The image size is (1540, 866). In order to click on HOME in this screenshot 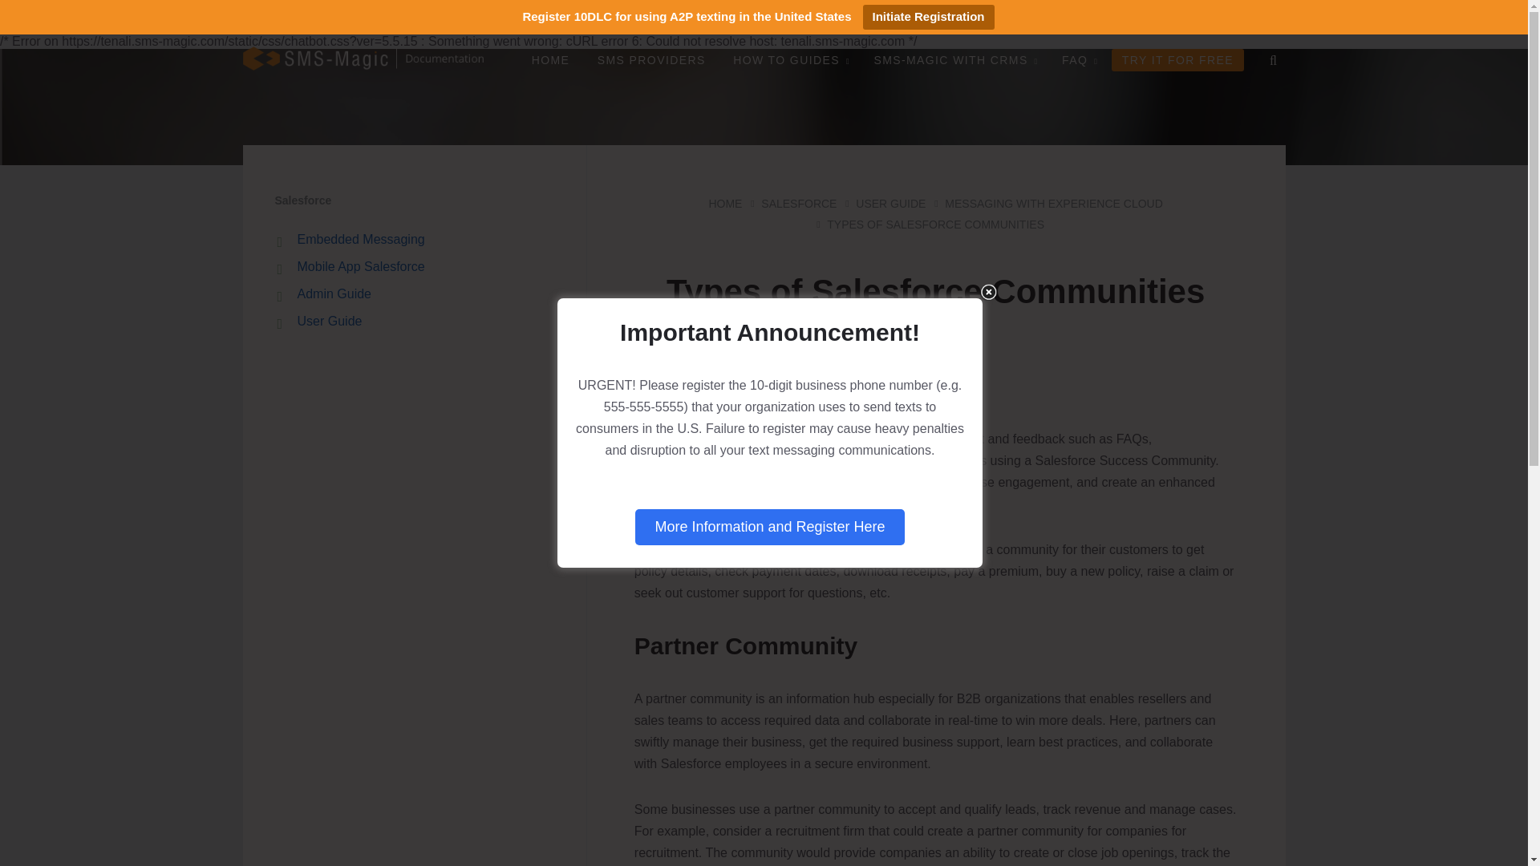, I will do `click(550, 59)`.